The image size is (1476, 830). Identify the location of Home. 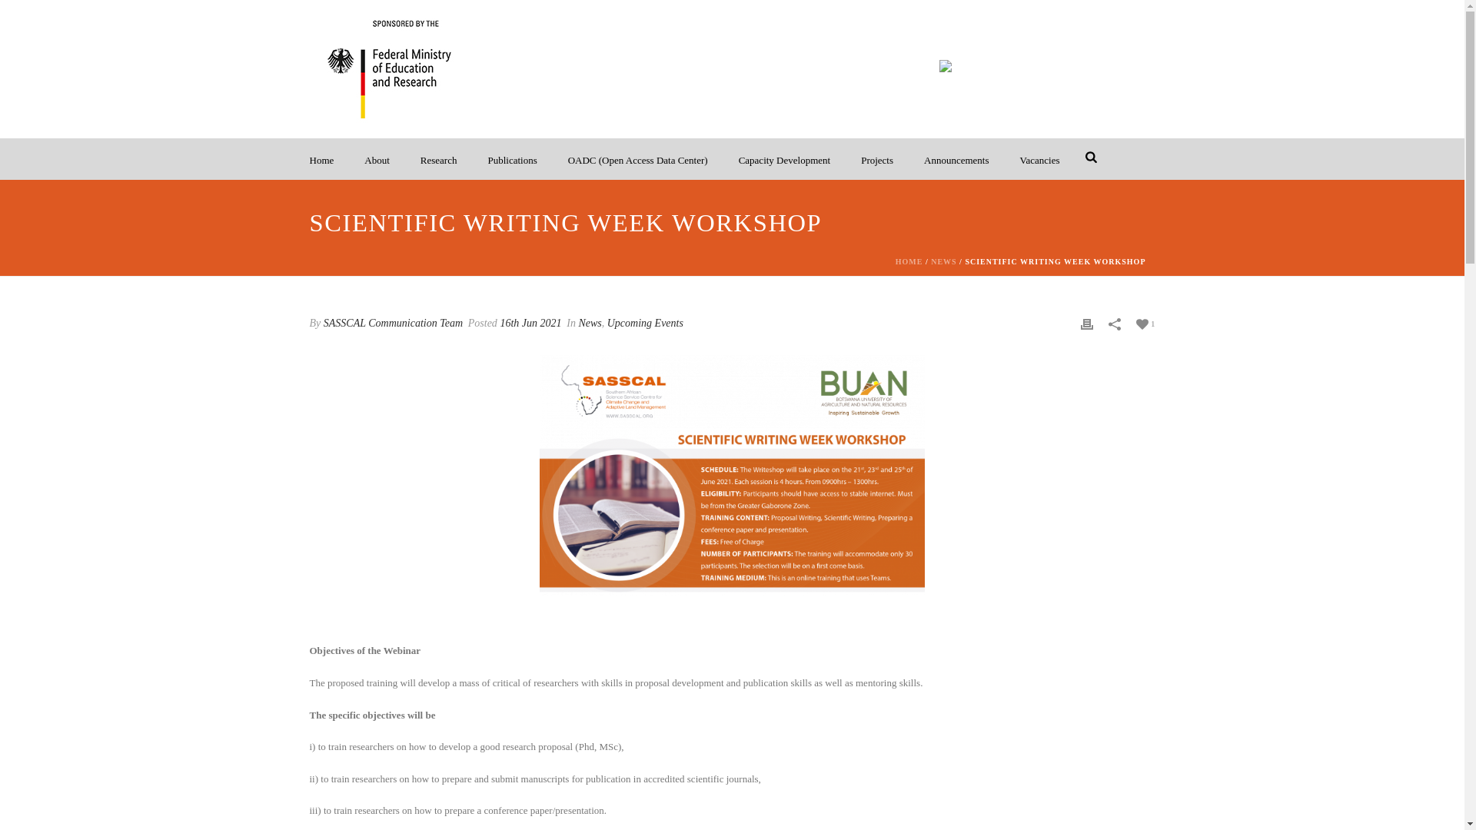
(321, 159).